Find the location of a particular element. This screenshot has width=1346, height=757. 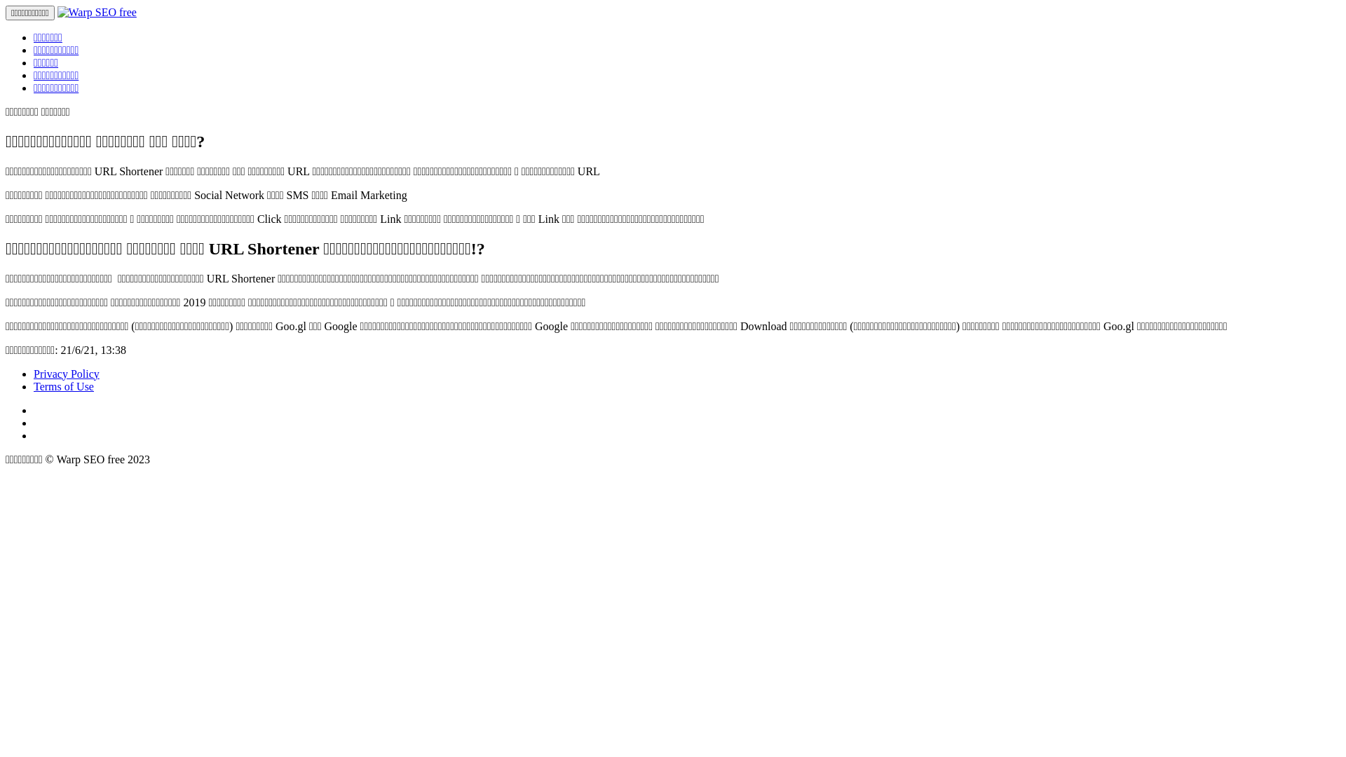

Privacy Policy is located at coordinates (67, 374).